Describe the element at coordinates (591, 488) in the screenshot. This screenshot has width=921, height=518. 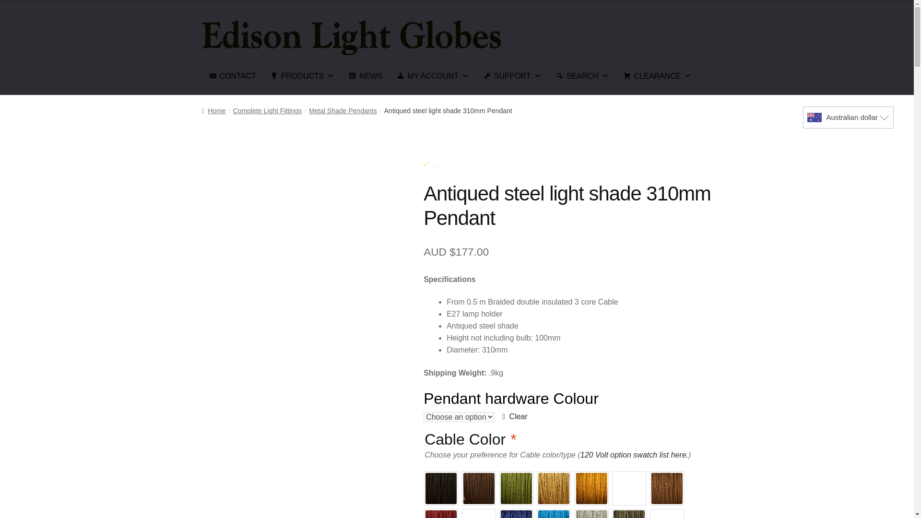
I see `Celtic Gold braided ` at that location.